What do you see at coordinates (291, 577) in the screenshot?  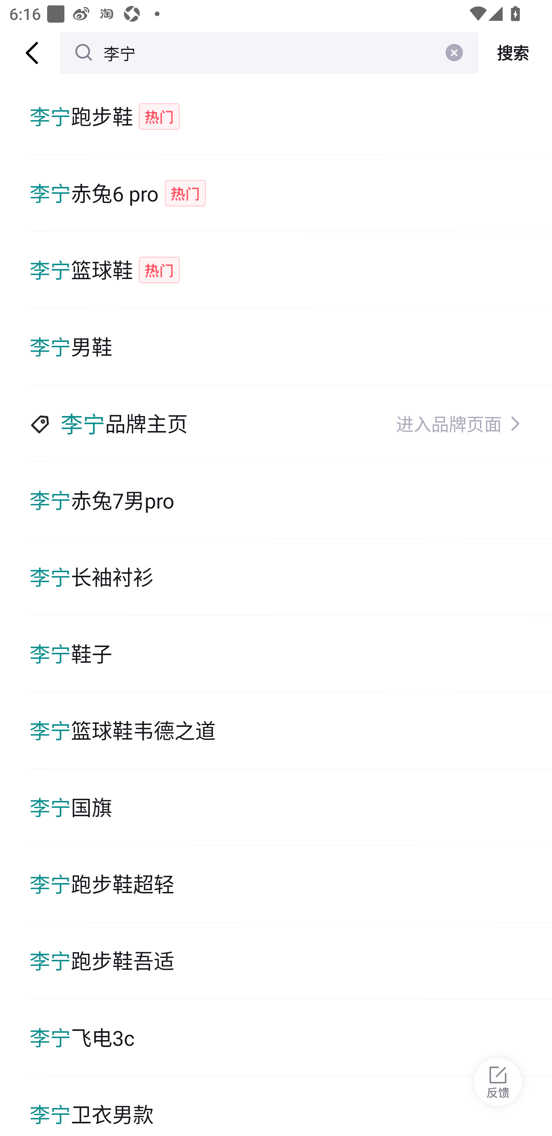 I see `李宁长袖衬衫` at bounding box center [291, 577].